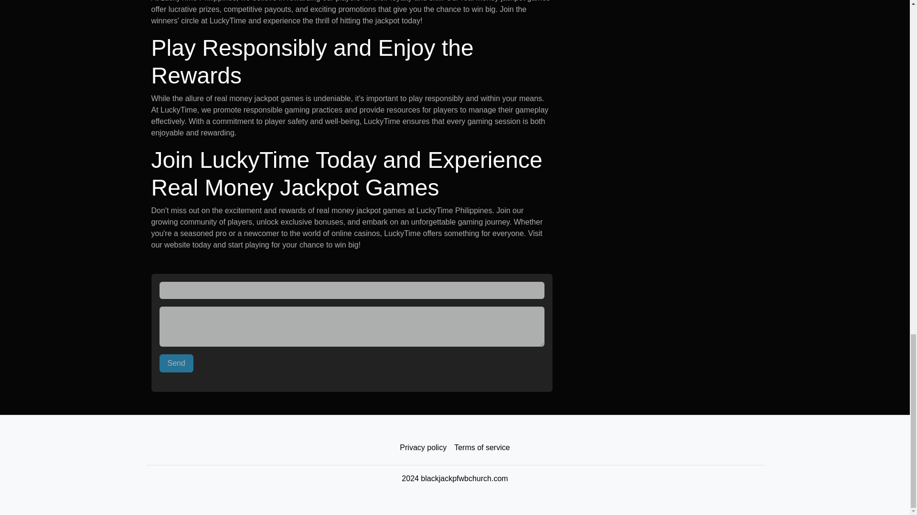  I want to click on Terms of service, so click(481, 448).